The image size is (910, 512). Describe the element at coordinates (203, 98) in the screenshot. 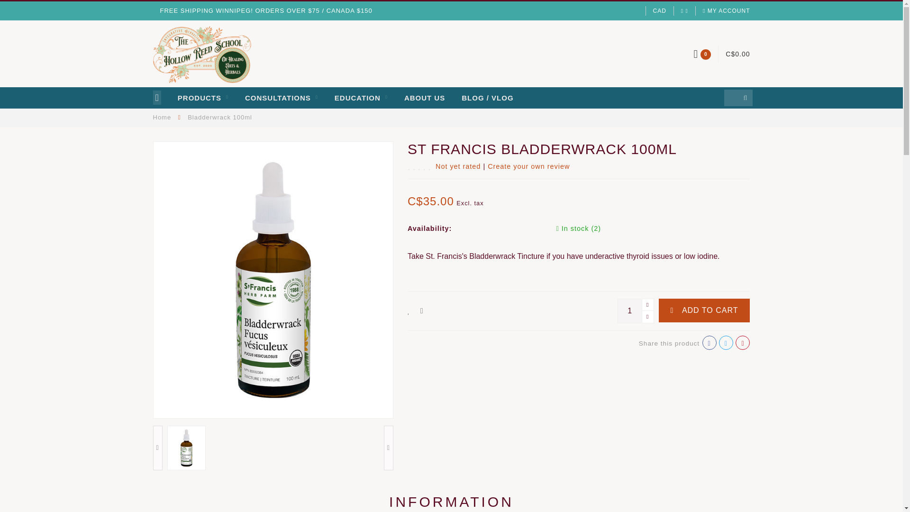

I see `PRODUCTS` at that location.